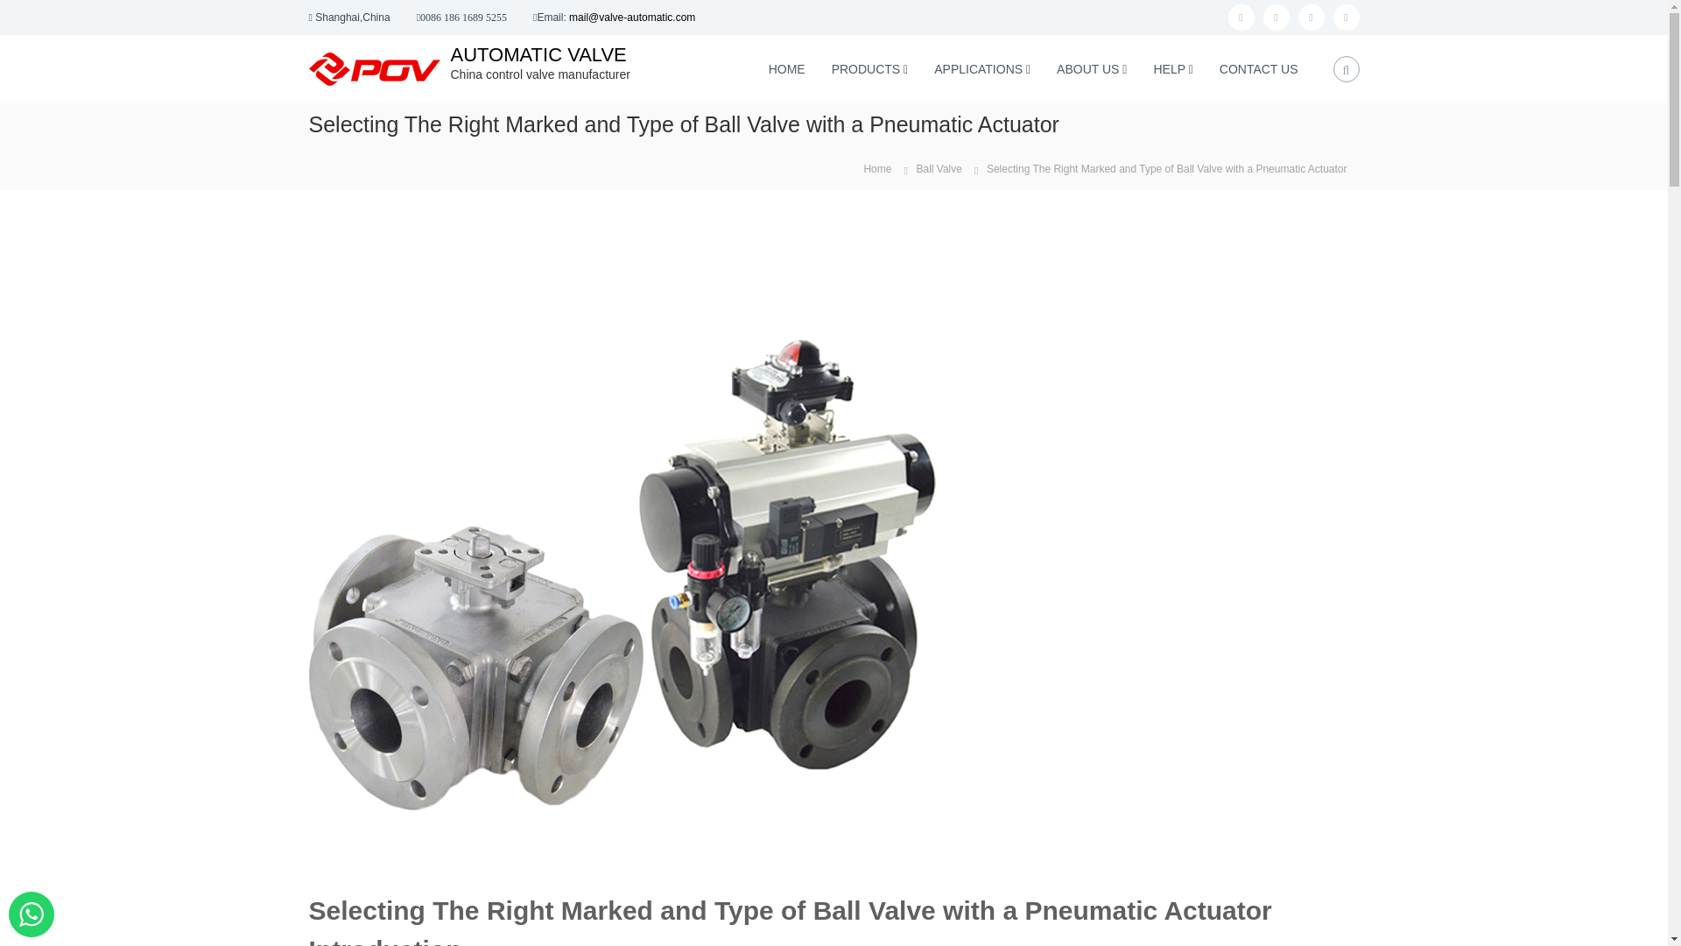 Image resolution: width=1681 pixels, height=946 pixels. What do you see at coordinates (1275, 18) in the screenshot?
I see `instagram` at bounding box center [1275, 18].